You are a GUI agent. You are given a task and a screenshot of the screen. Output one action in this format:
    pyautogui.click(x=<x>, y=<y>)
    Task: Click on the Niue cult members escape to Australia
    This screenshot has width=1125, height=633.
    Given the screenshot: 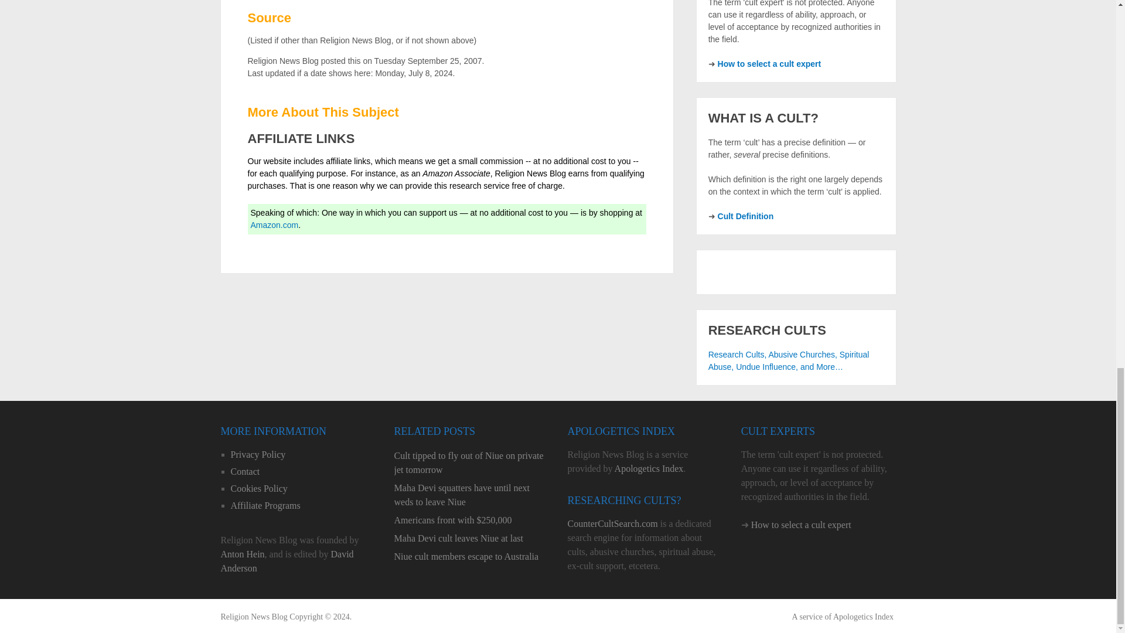 What is the action you would take?
    pyautogui.click(x=471, y=557)
    